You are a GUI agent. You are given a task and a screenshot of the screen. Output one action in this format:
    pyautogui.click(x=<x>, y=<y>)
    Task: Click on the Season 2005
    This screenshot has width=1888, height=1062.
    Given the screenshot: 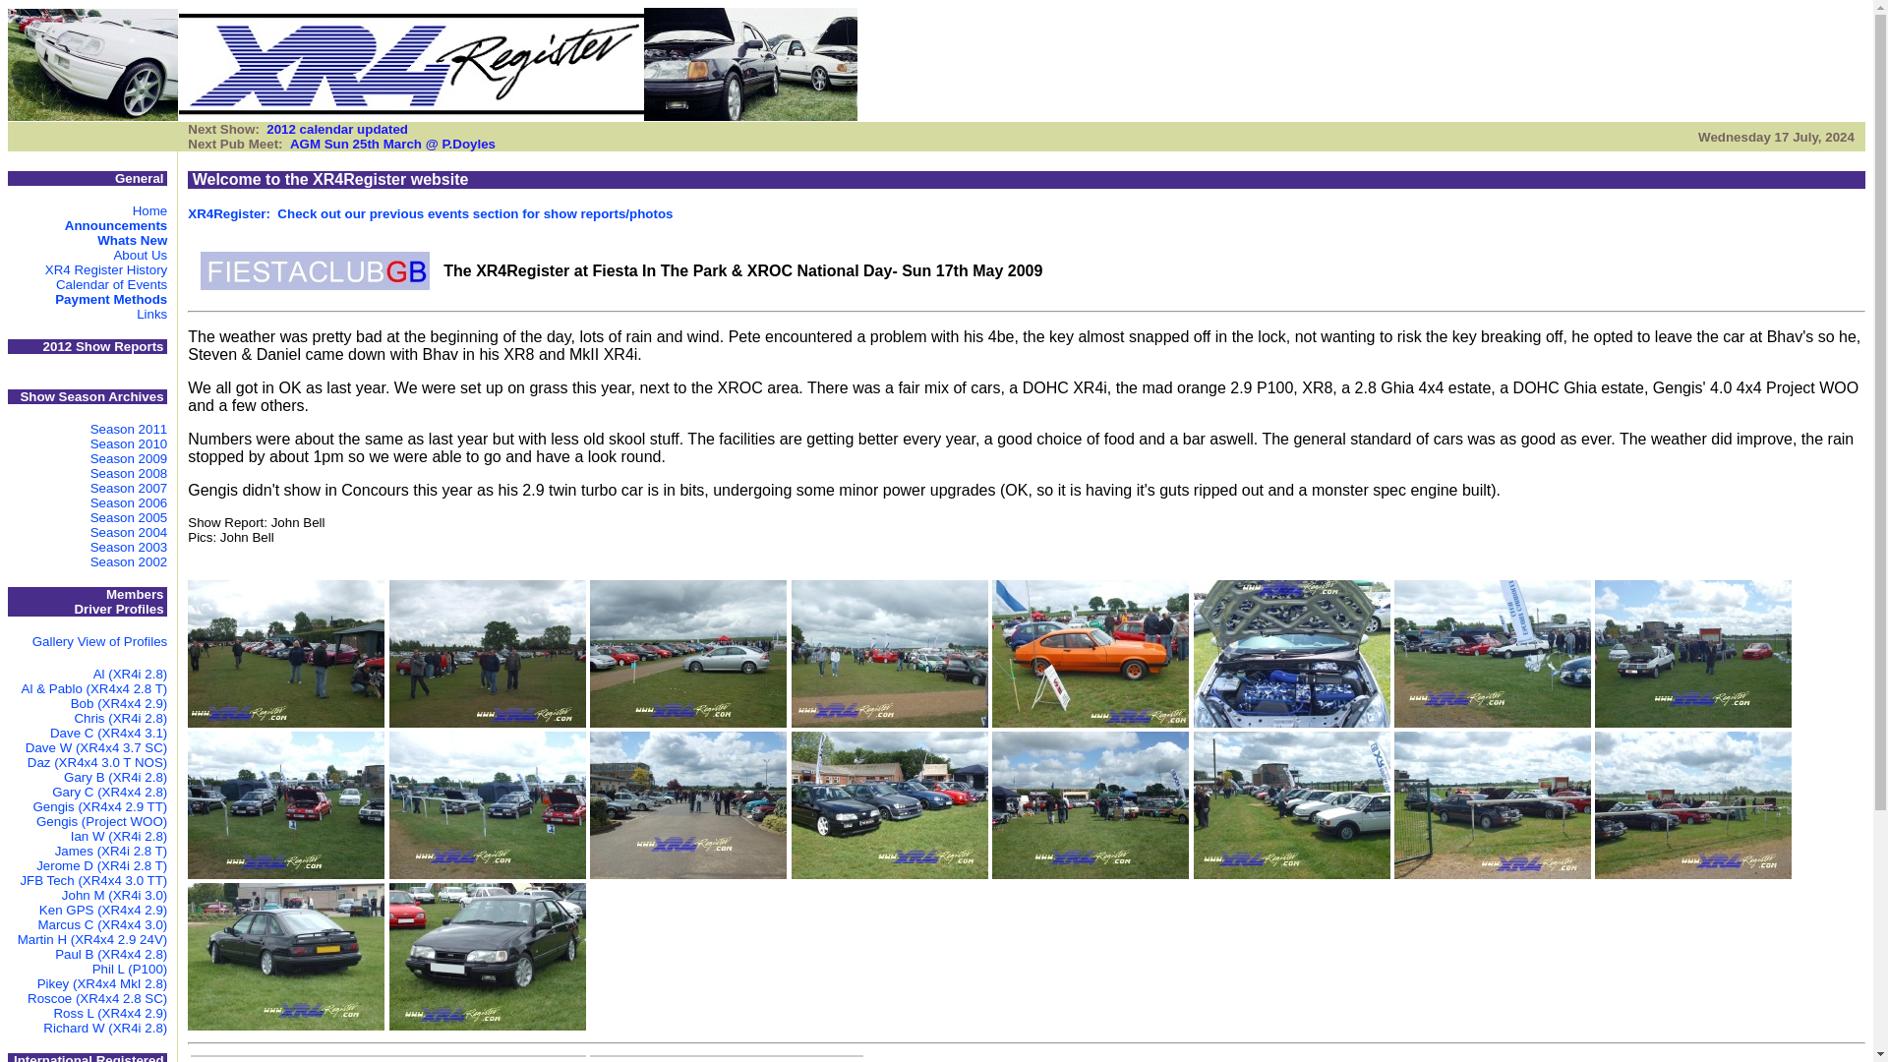 What is the action you would take?
    pyautogui.click(x=129, y=517)
    